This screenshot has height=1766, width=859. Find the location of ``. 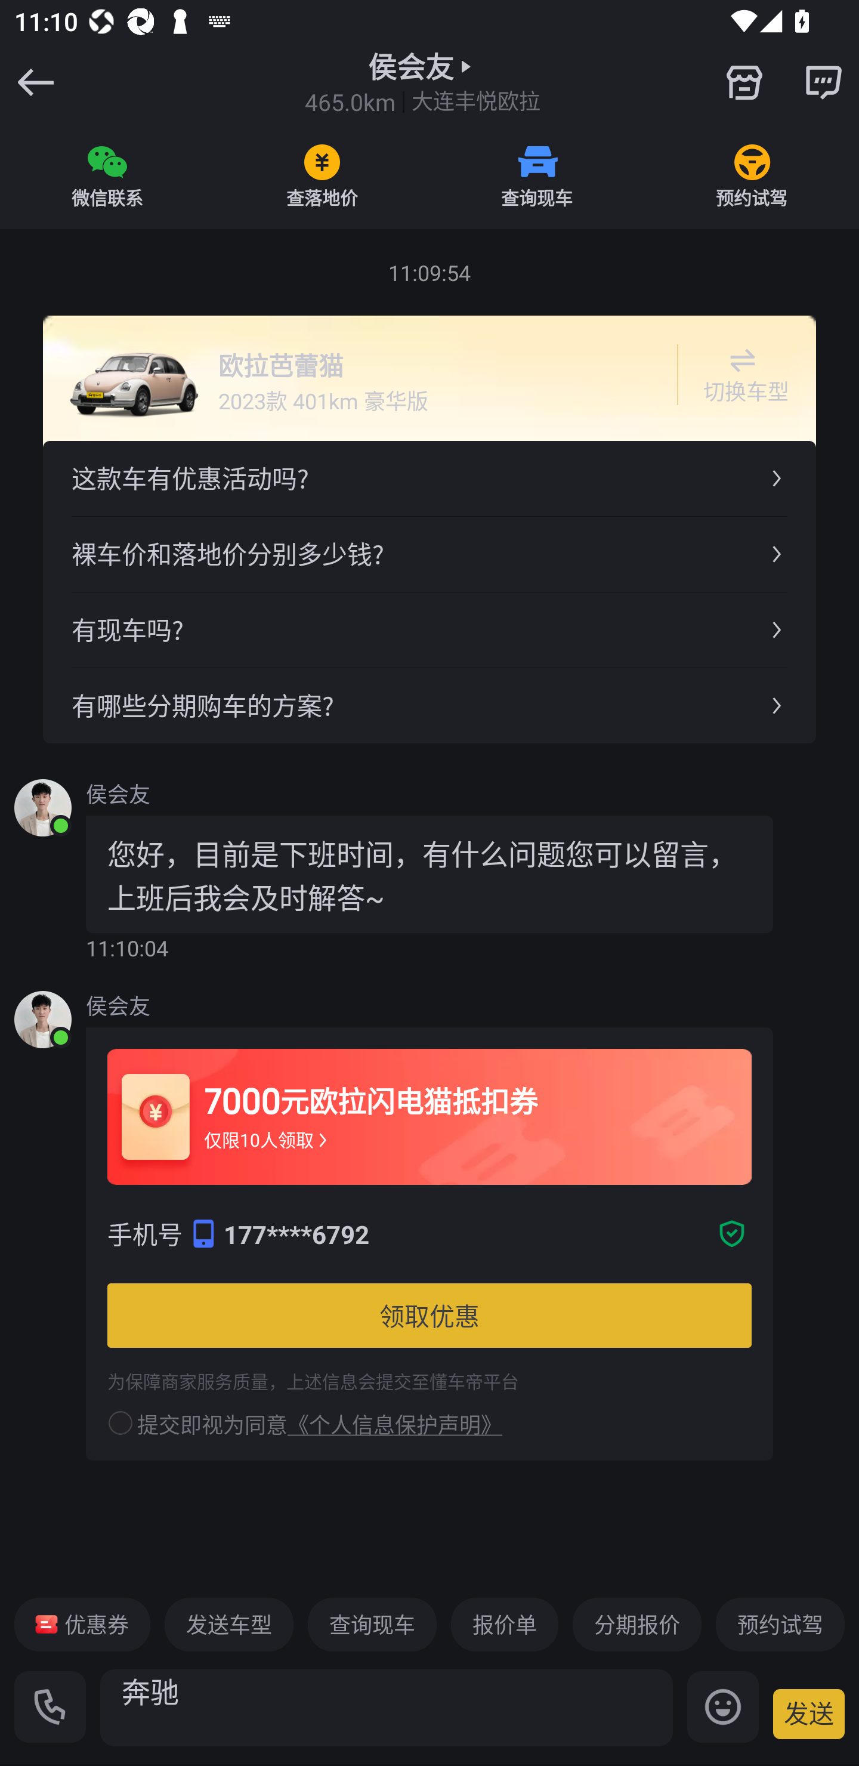

 is located at coordinates (744, 82).